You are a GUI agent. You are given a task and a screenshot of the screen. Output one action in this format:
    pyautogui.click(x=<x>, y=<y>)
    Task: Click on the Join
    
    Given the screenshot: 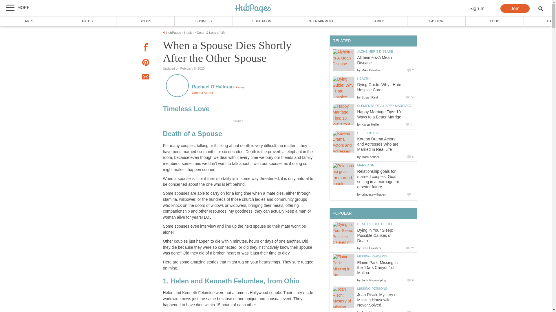 What is the action you would take?
    pyautogui.click(x=515, y=9)
    